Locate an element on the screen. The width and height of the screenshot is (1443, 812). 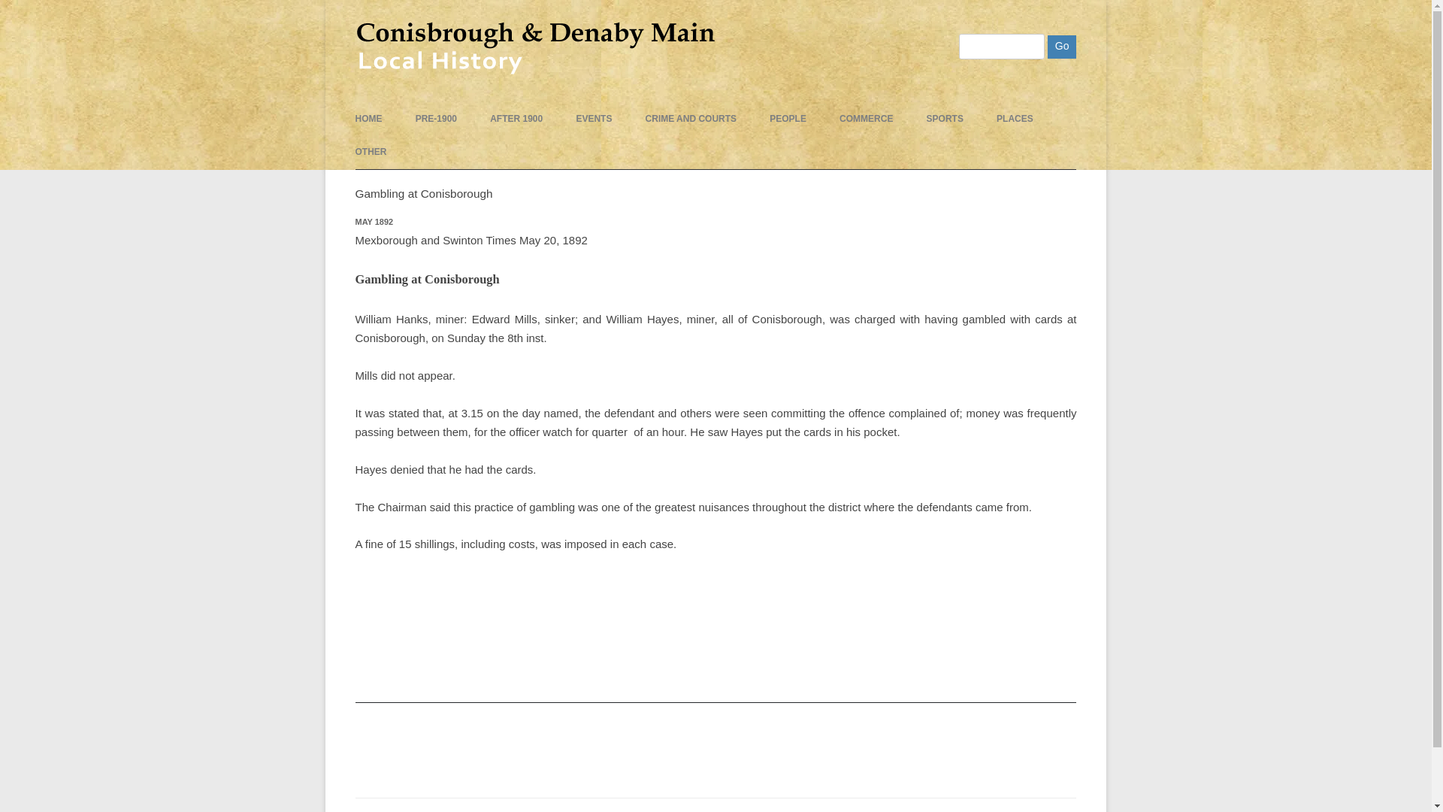
OTHER is located at coordinates (371, 152).